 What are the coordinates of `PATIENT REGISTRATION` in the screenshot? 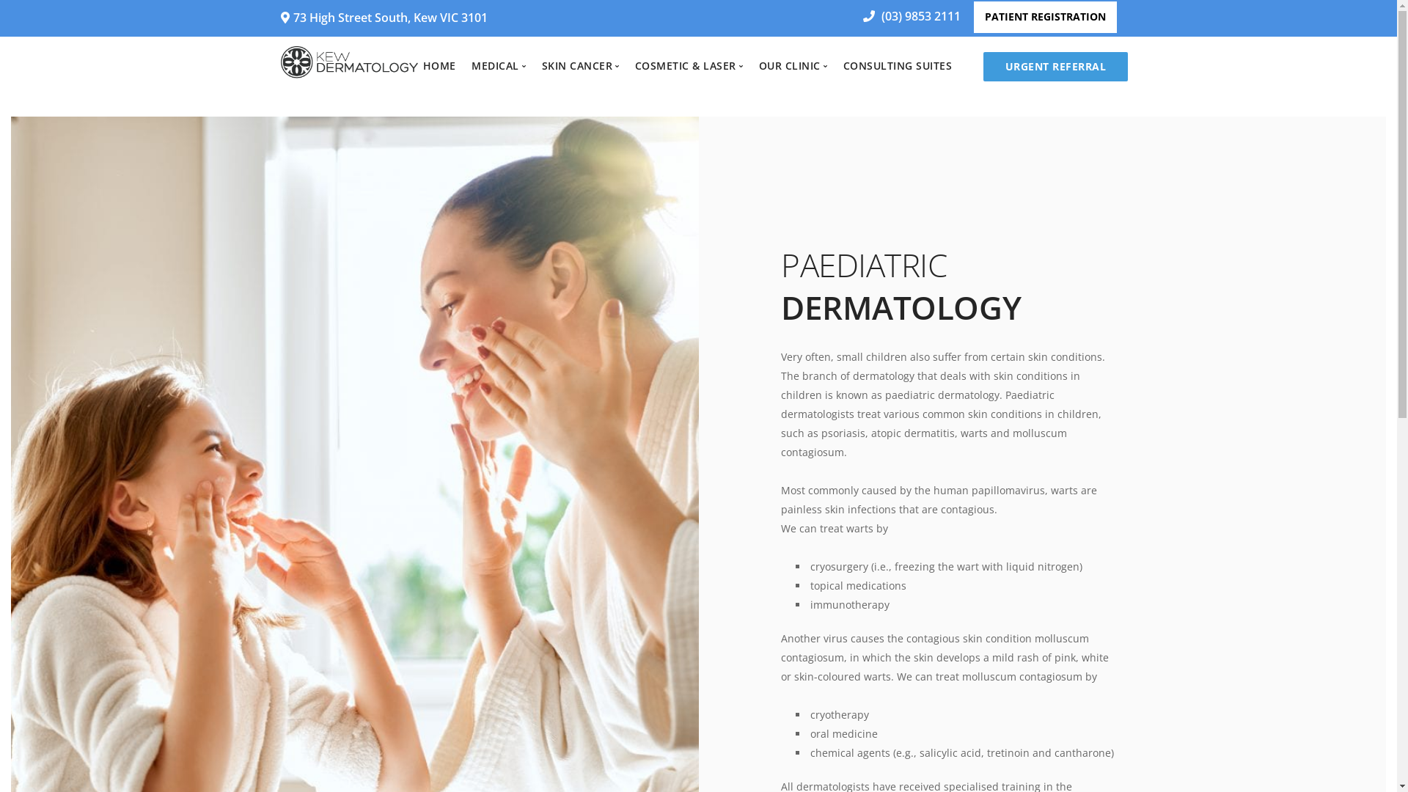 It's located at (1046, 18).